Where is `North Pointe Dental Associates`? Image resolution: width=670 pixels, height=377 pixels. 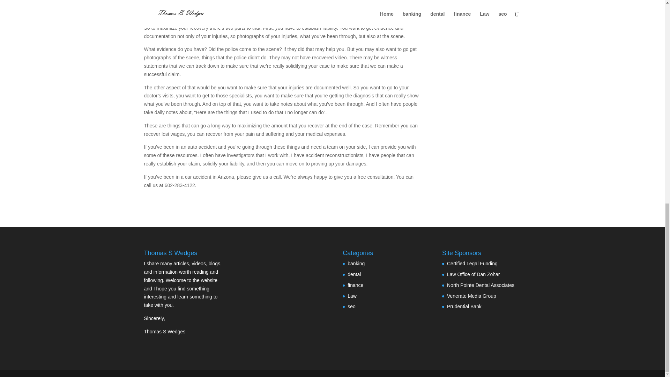 North Pointe Dental Associates is located at coordinates (481, 285).